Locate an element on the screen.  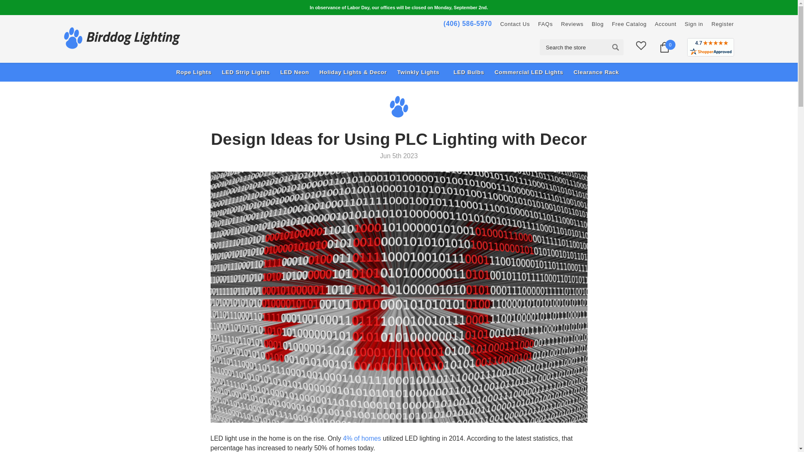
Account is located at coordinates (666, 23).